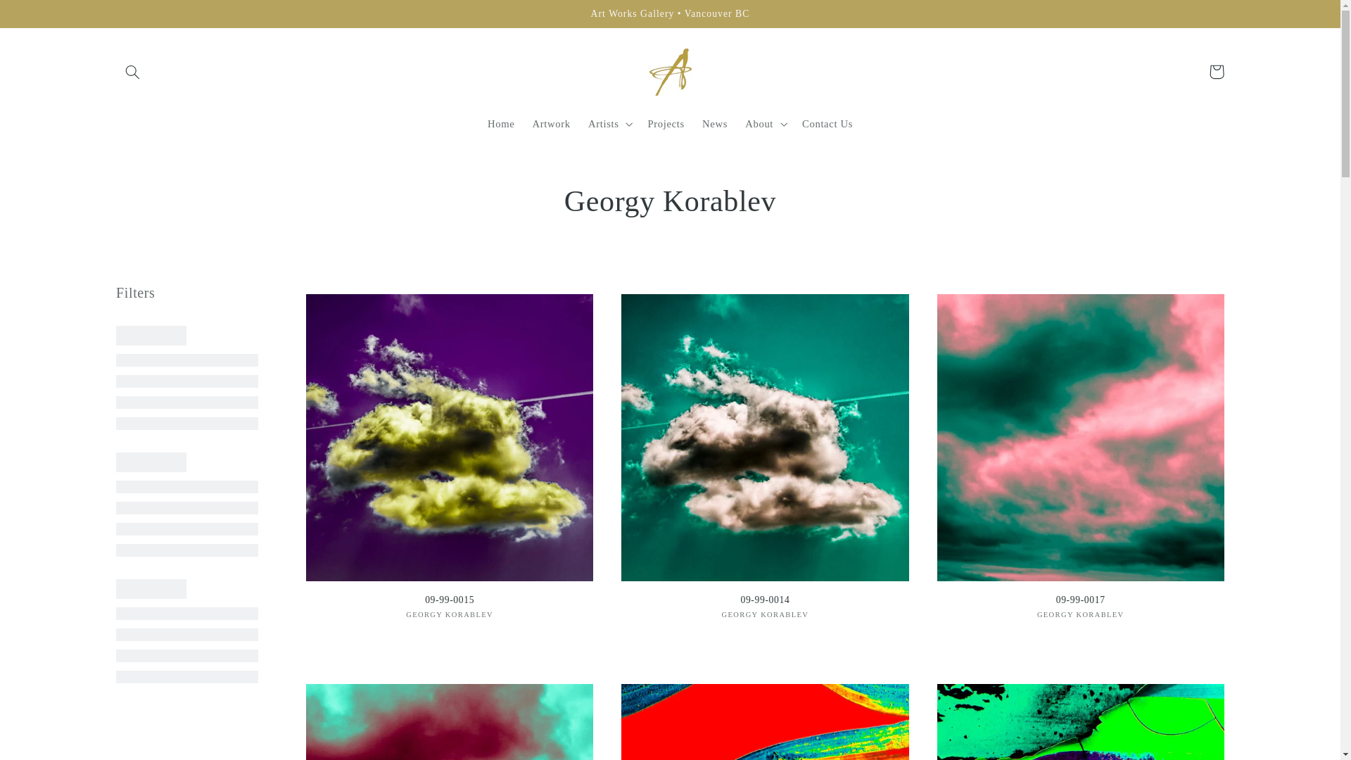 The height and width of the screenshot is (760, 1351). What do you see at coordinates (44, 17) in the screenshot?
I see `Skip to content` at bounding box center [44, 17].